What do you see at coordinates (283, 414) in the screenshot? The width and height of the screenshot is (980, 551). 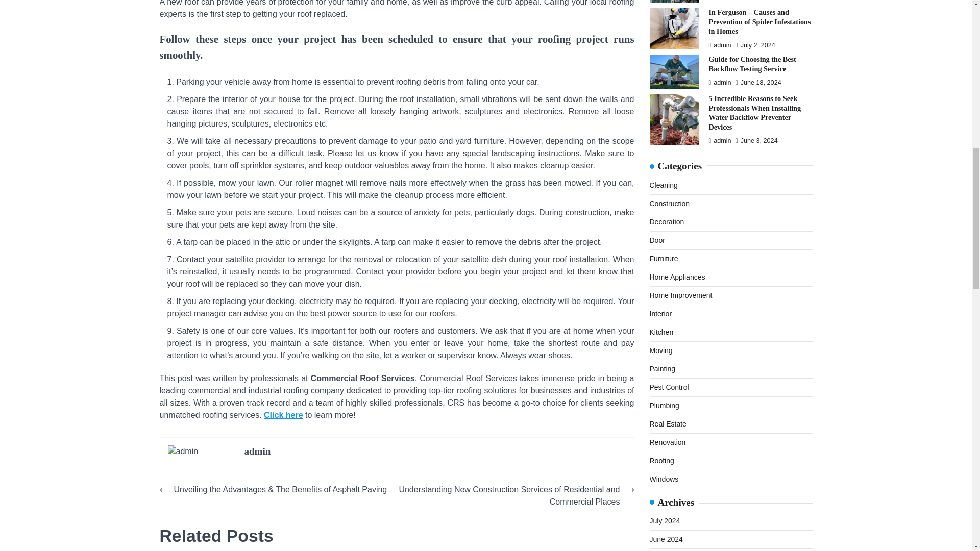 I see `Click here` at bounding box center [283, 414].